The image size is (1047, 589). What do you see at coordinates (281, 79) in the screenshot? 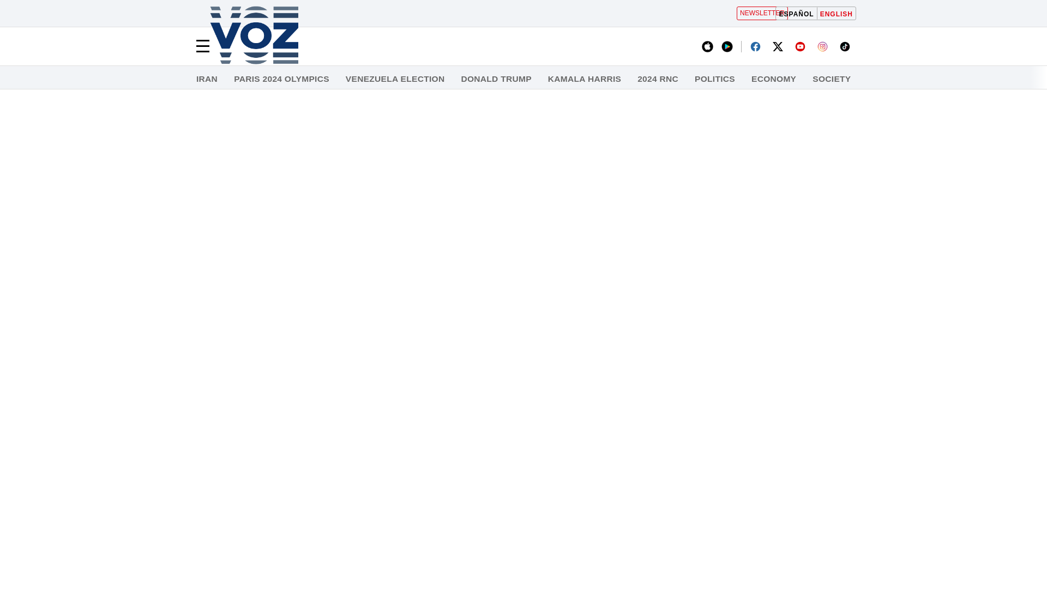
I see `PARIS 2024 OLYMPICS` at bounding box center [281, 79].